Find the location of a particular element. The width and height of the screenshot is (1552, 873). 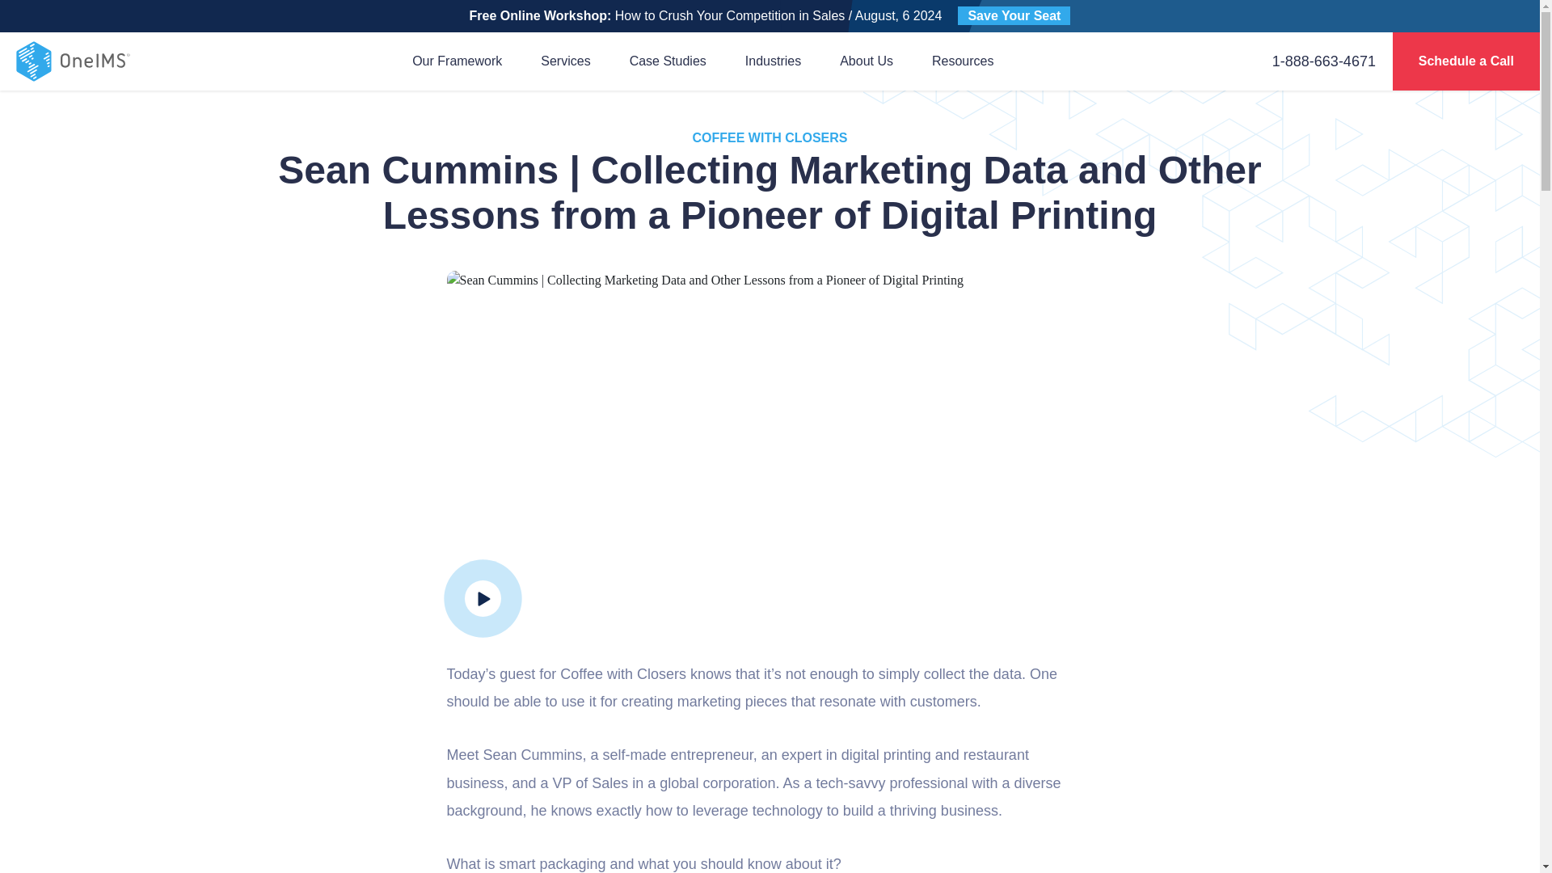

Save Your Seat is located at coordinates (1014, 15).